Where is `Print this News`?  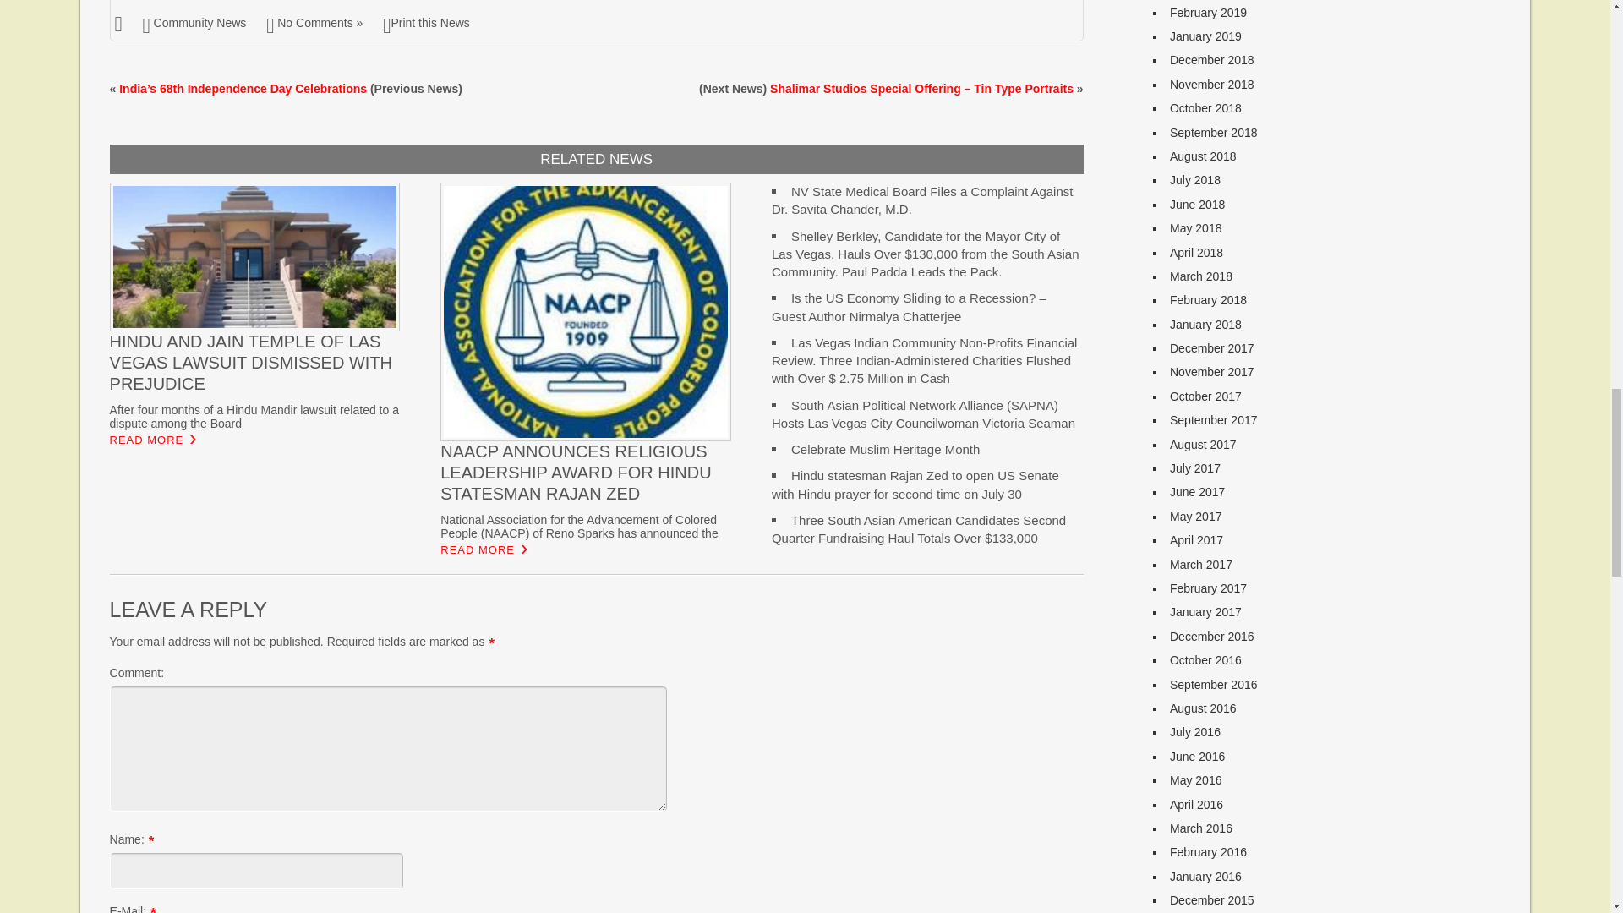
Print this News is located at coordinates (426, 22).